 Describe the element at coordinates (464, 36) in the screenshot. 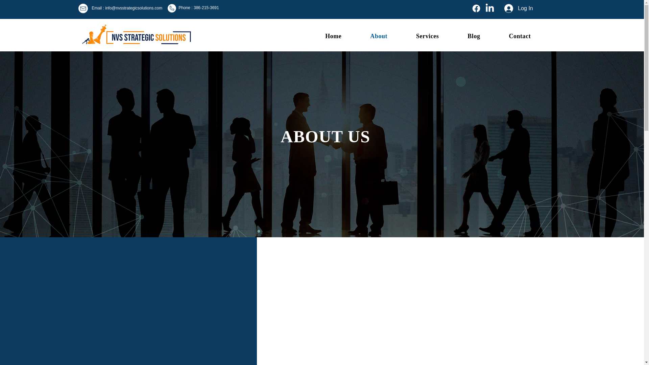

I see `Blog` at that location.